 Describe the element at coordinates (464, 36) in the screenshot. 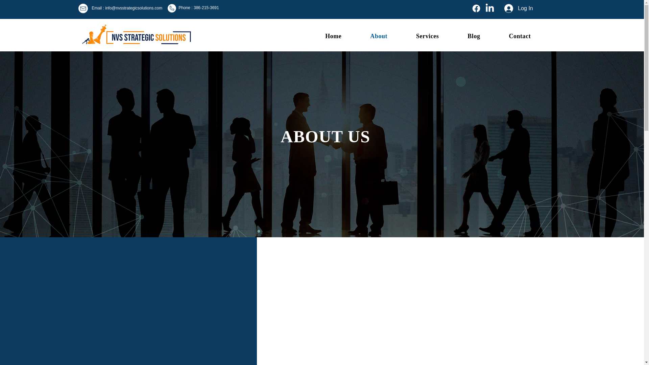

I see `Blog` at that location.